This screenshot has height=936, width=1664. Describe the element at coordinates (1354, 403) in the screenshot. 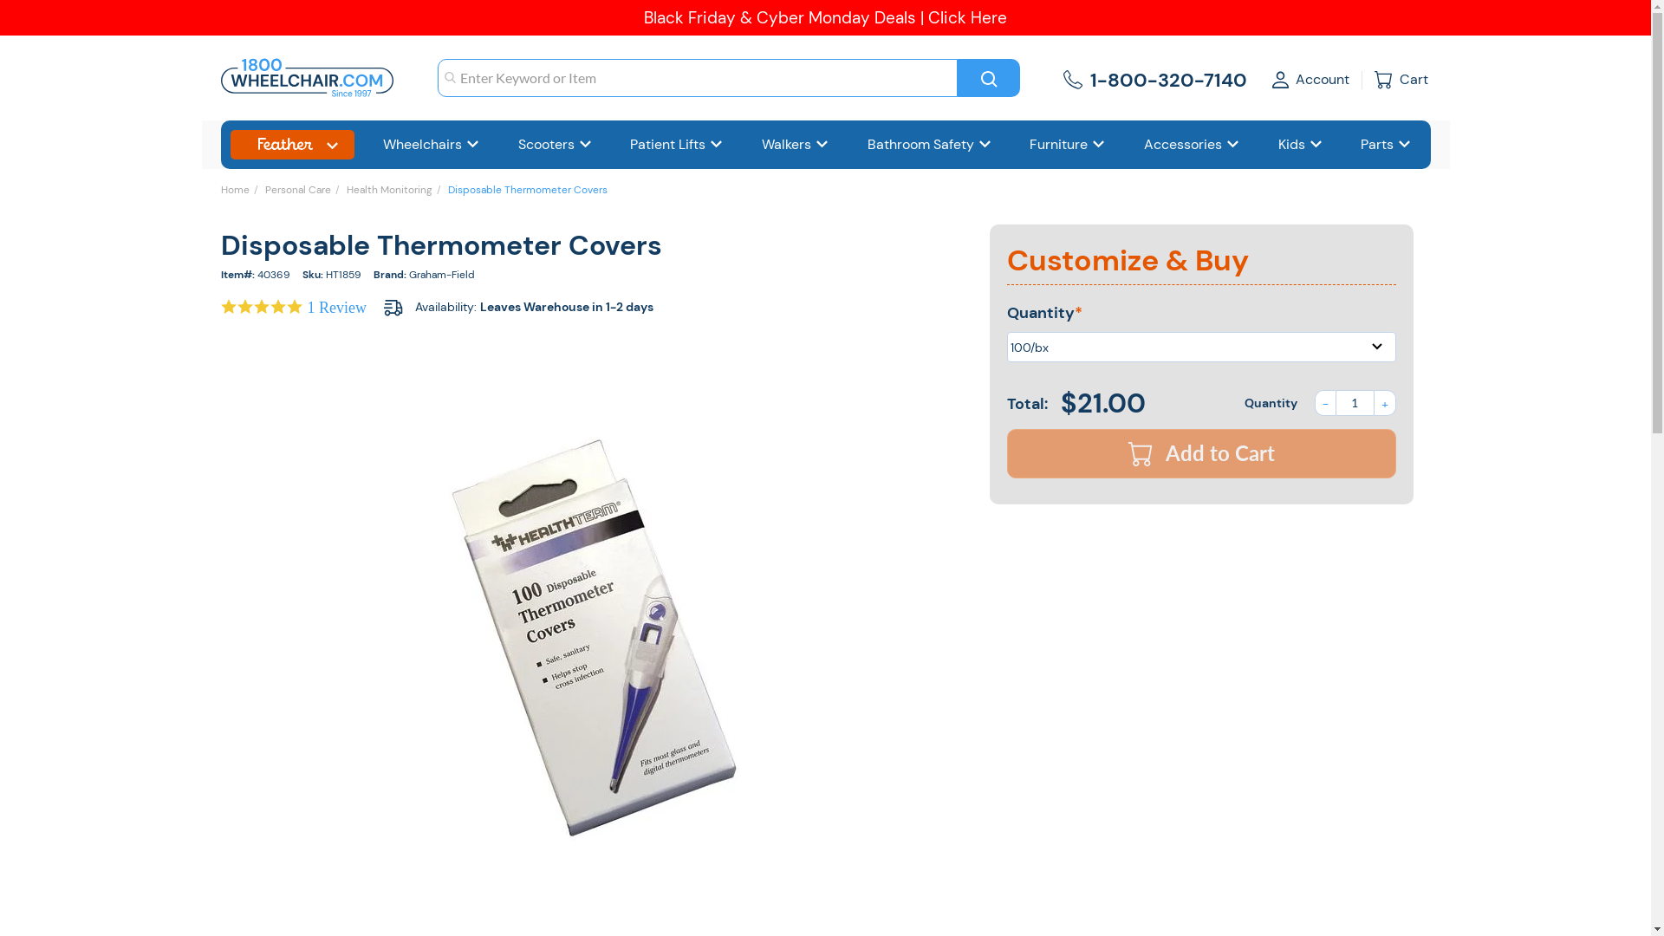

I see `Qty` at that location.